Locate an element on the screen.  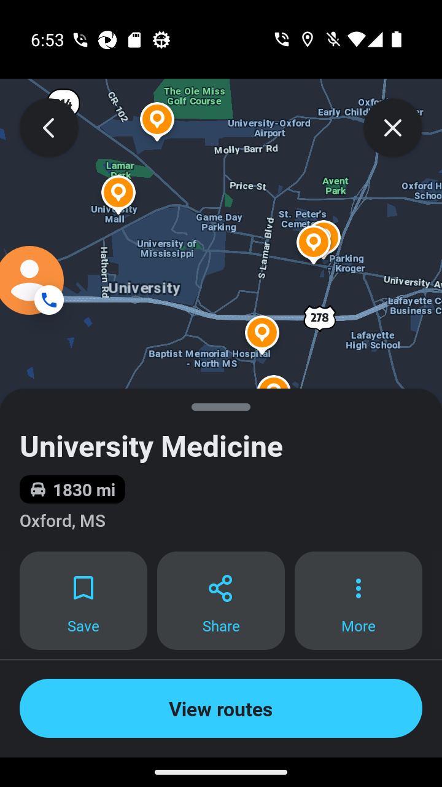
View routes is located at coordinates (221, 708).